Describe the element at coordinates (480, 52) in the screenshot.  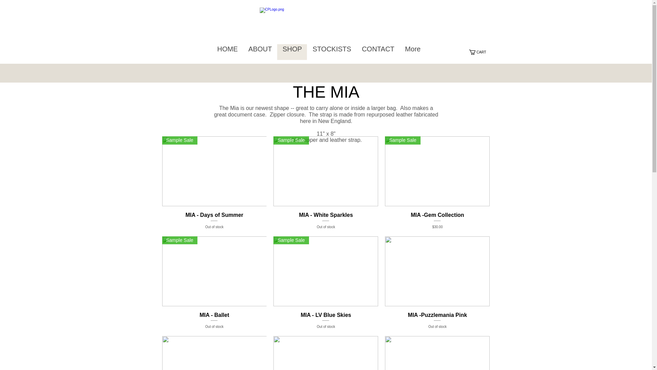
I see `STOCKISTS` at that location.